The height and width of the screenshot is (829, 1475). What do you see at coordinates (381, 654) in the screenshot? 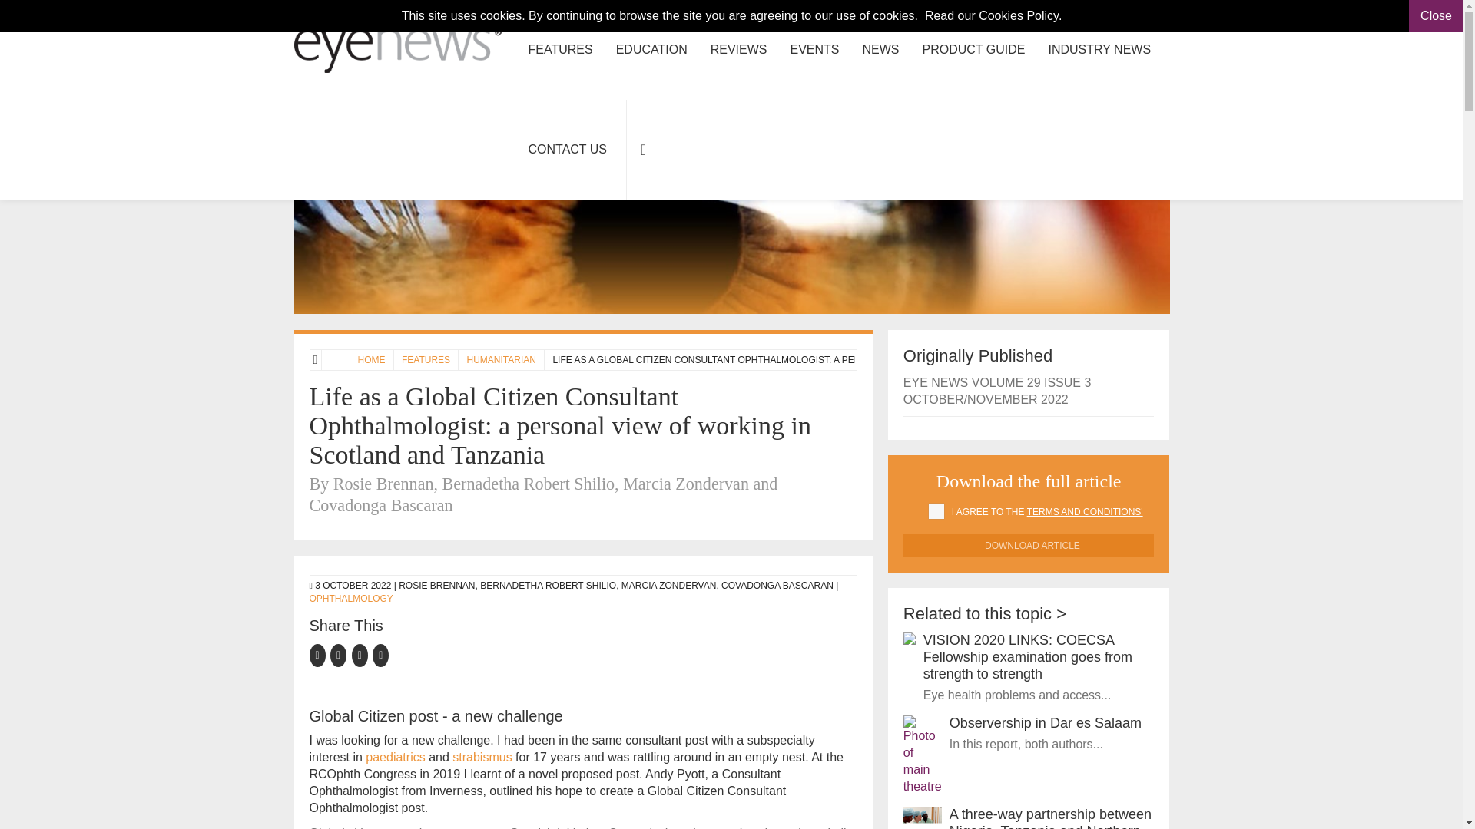
I see `On Reddit` at bounding box center [381, 654].